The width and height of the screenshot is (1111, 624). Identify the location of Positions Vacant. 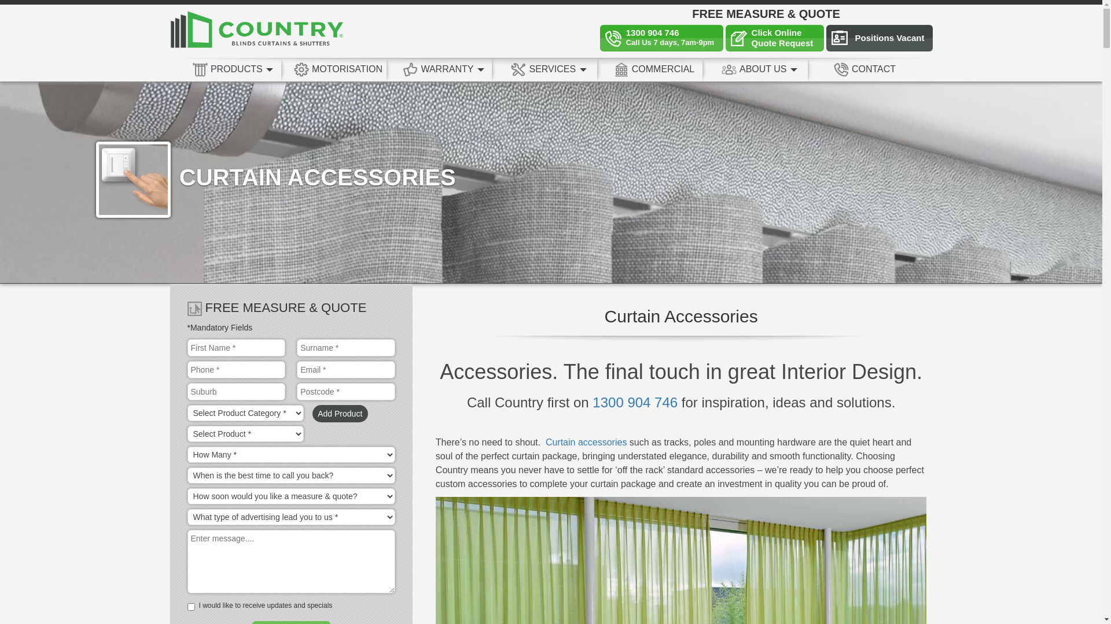
(880, 38).